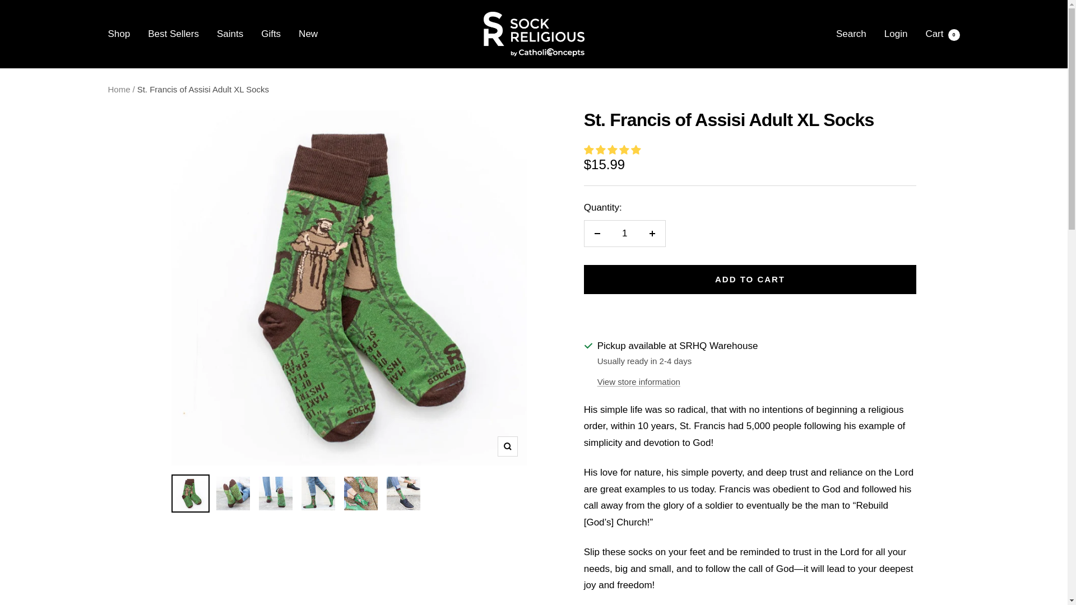  I want to click on Sock Religious, so click(534, 34).